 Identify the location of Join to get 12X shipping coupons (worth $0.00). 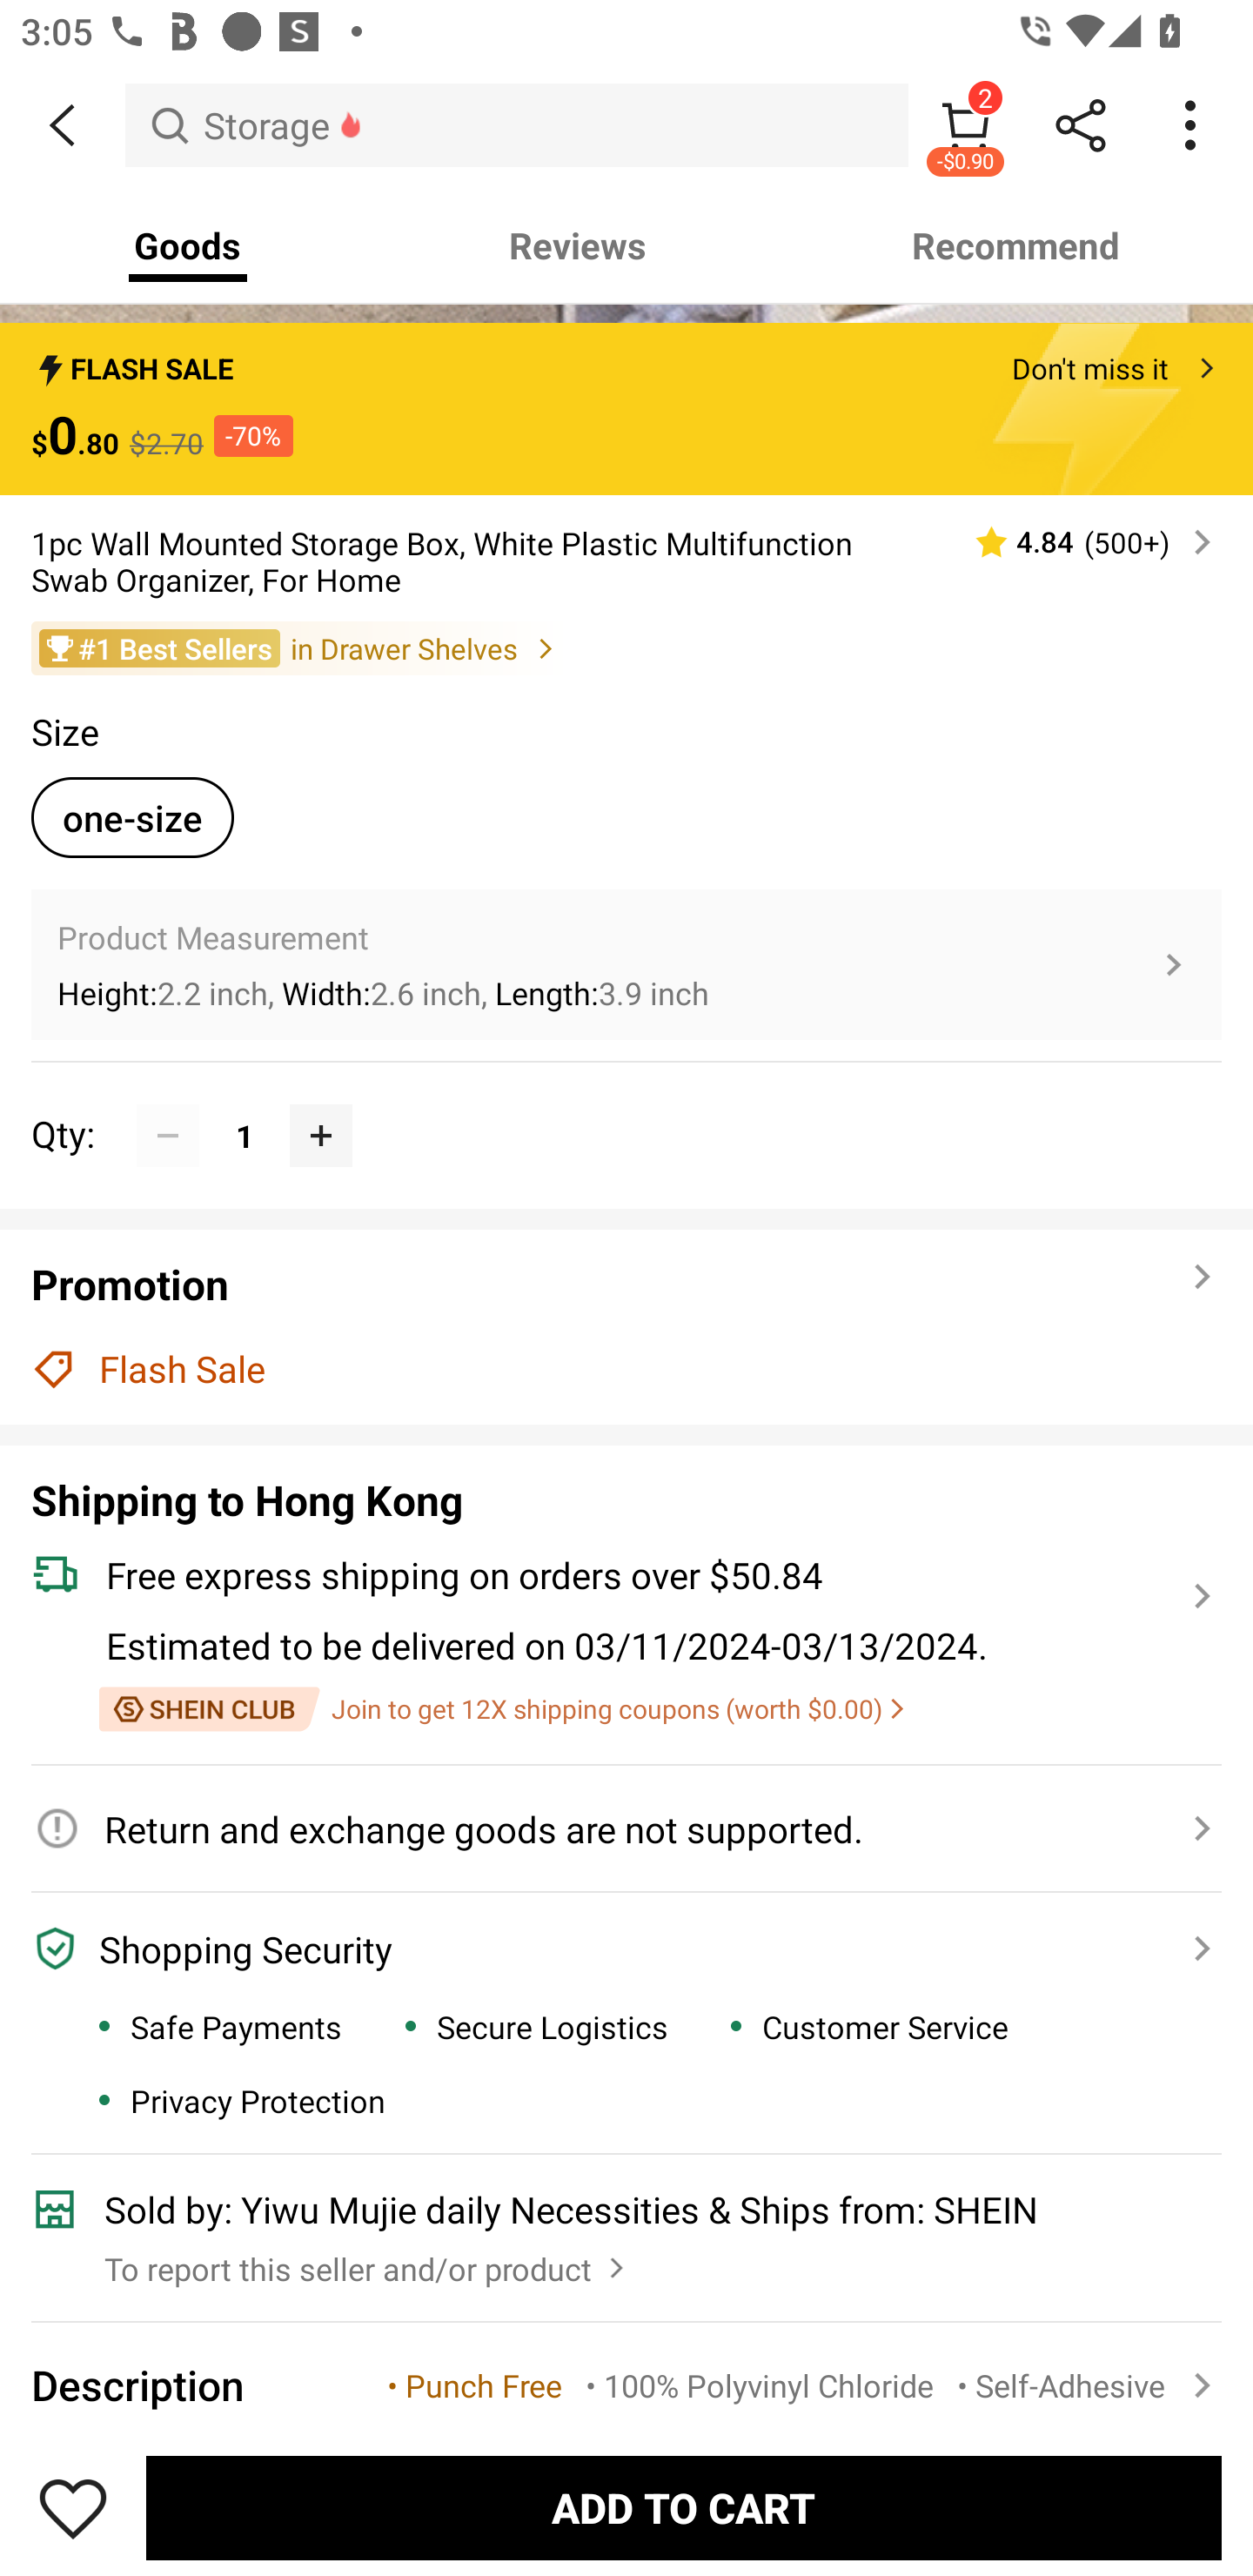
(501, 1709).